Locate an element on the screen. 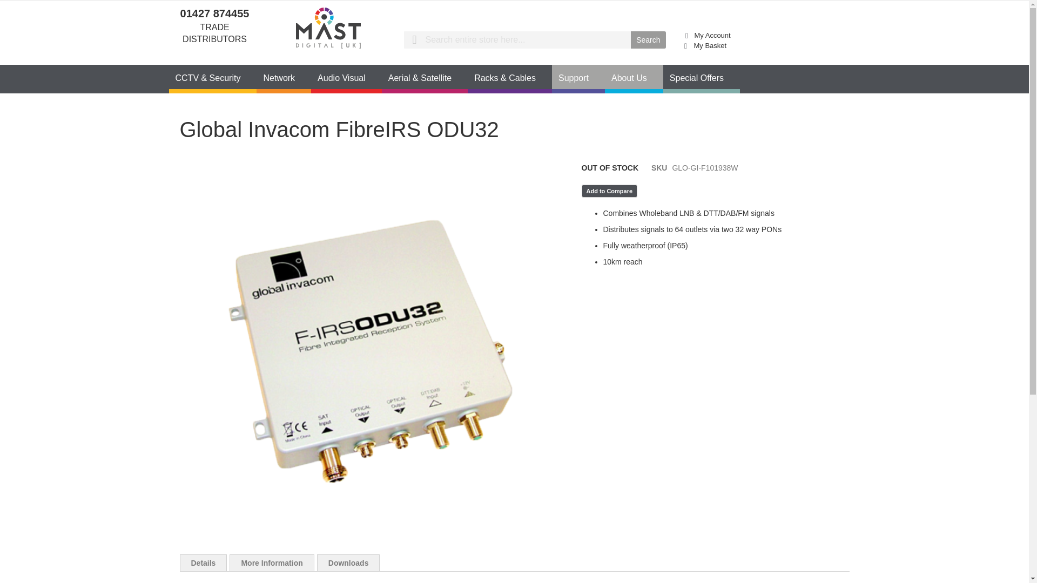  My Basket is located at coordinates (706, 46).